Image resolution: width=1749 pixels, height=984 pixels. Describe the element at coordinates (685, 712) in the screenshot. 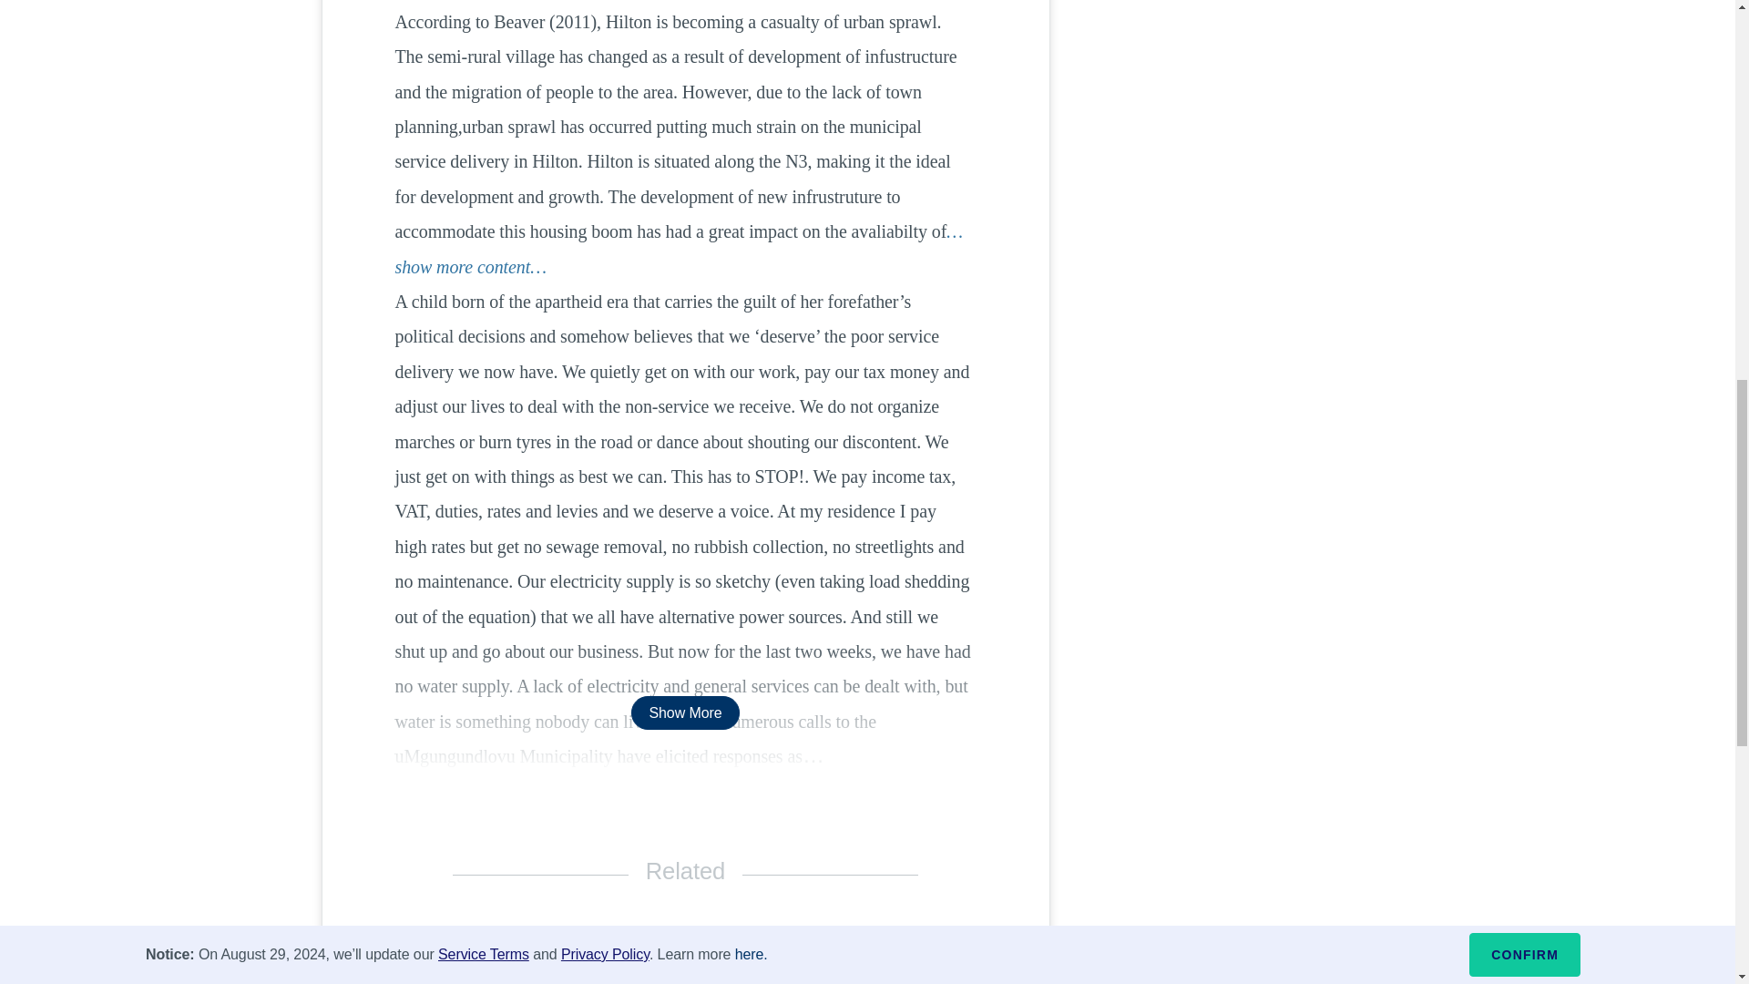

I see `Show More` at that location.